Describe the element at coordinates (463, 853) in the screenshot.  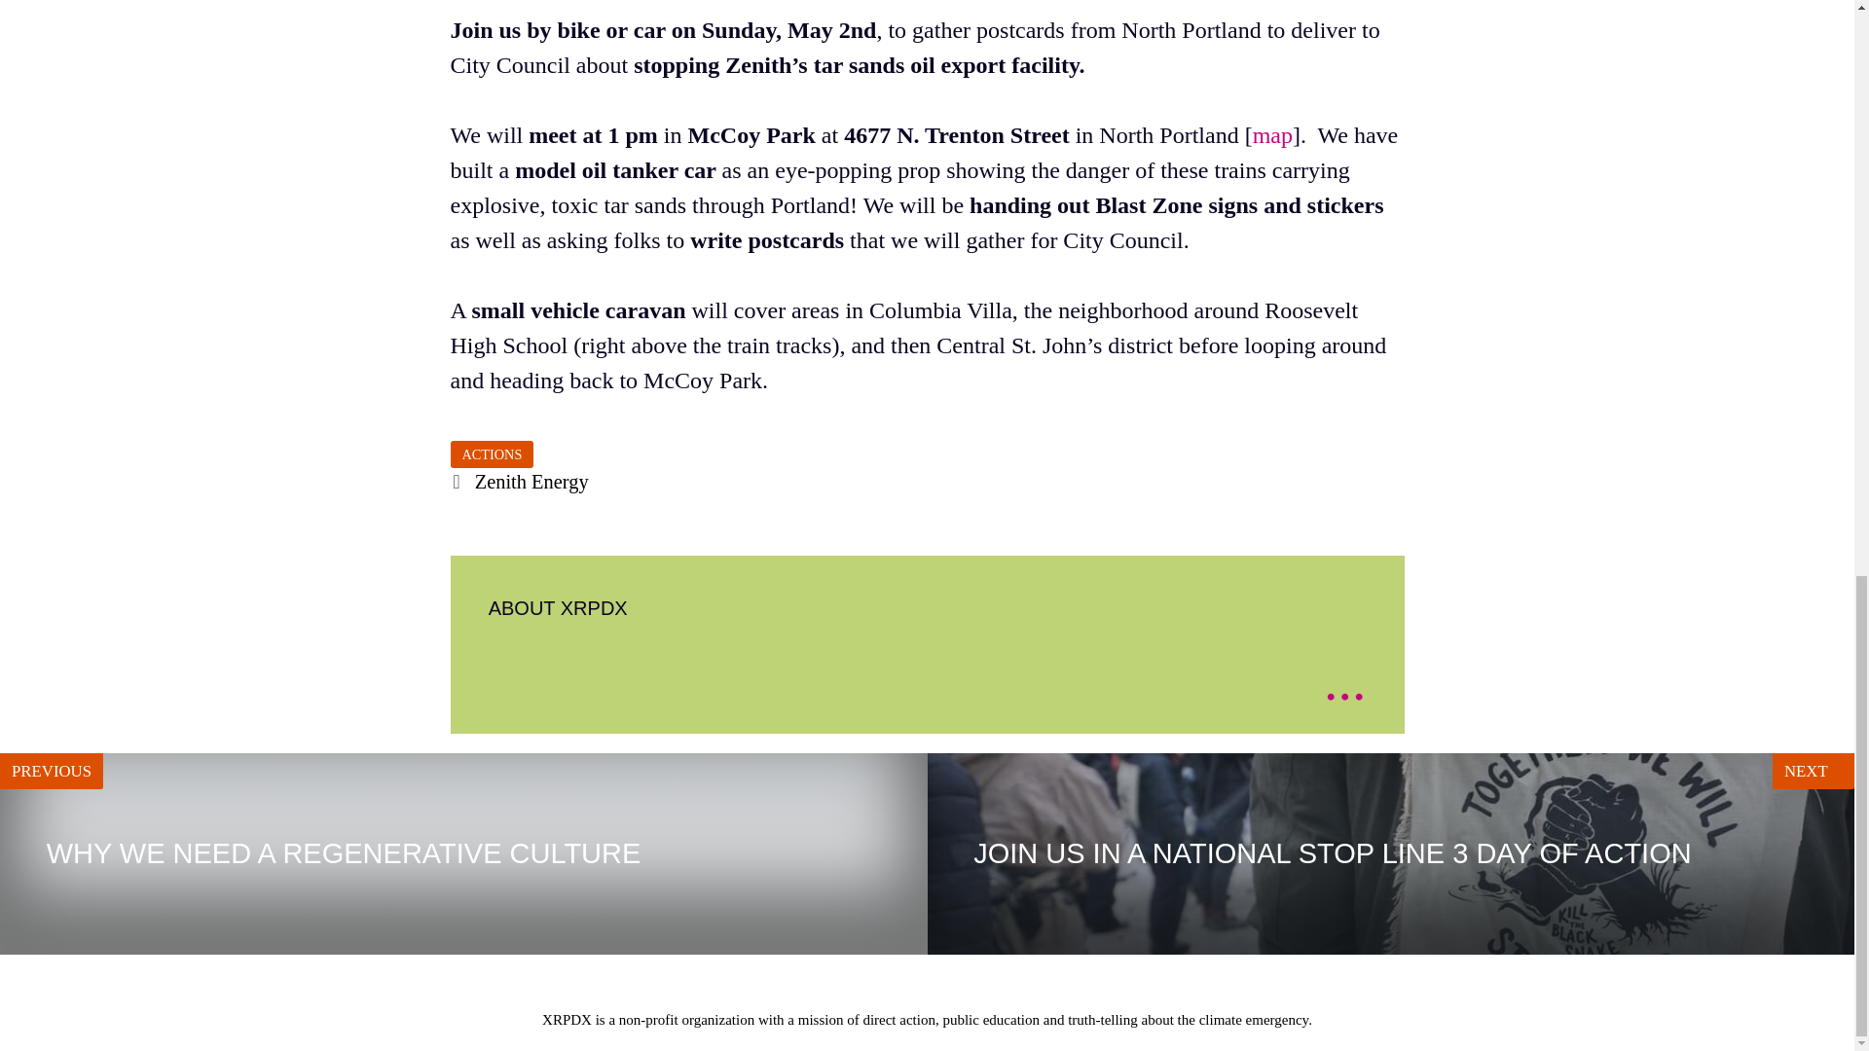
I see `Scroll back to top` at that location.